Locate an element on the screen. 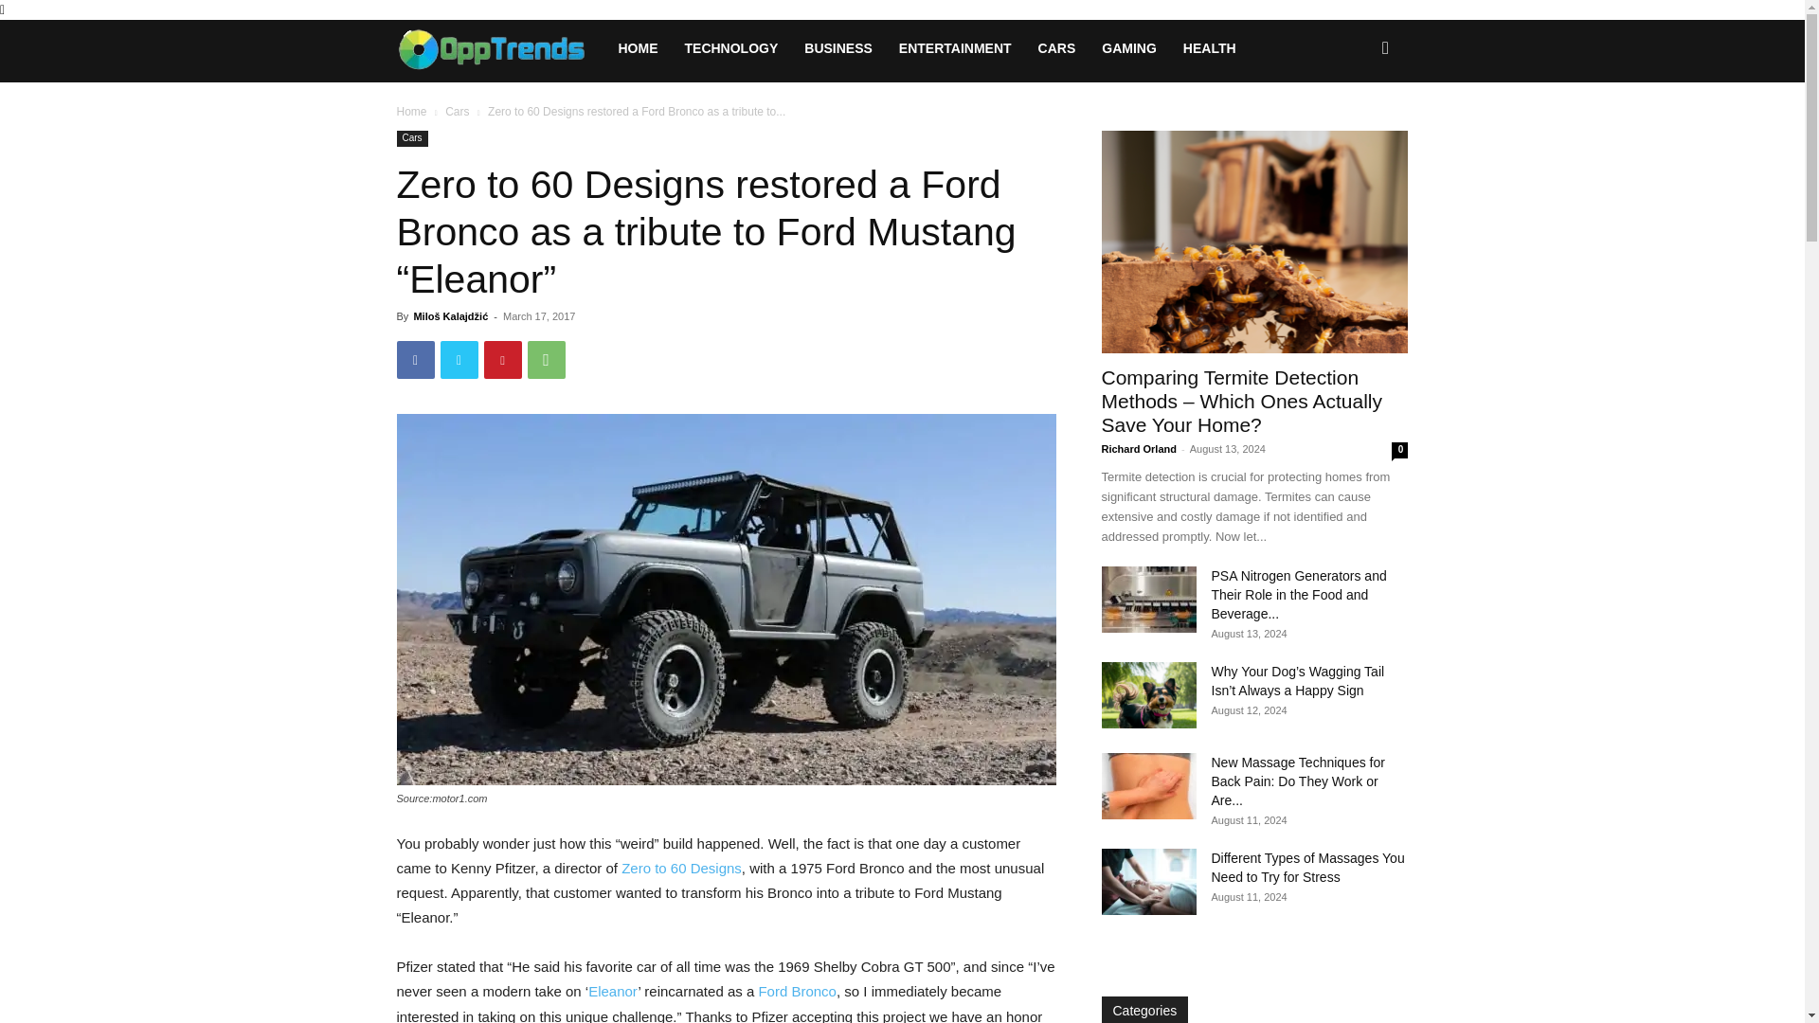 Image resolution: width=1819 pixels, height=1023 pixels. Cars is located at coordinates (457, 112).